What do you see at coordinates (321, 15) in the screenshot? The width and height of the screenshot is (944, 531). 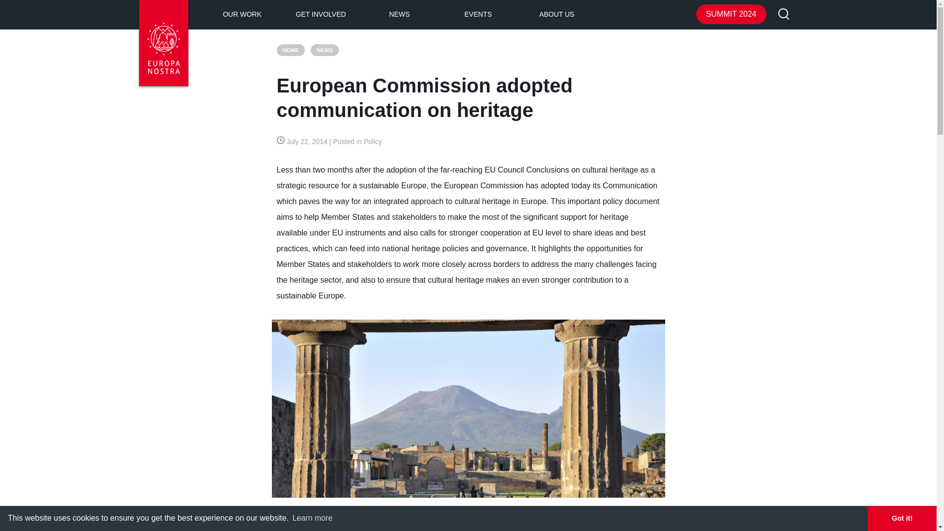 I see `GET INVOLVED` at bounding box center [321, 15].